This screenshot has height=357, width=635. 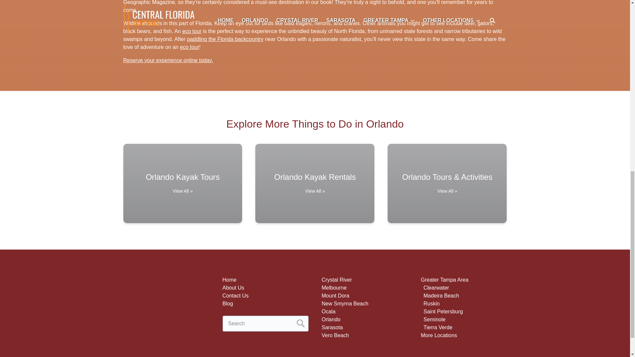 I want to click on FareHarbor, so click(x=585, y=28).